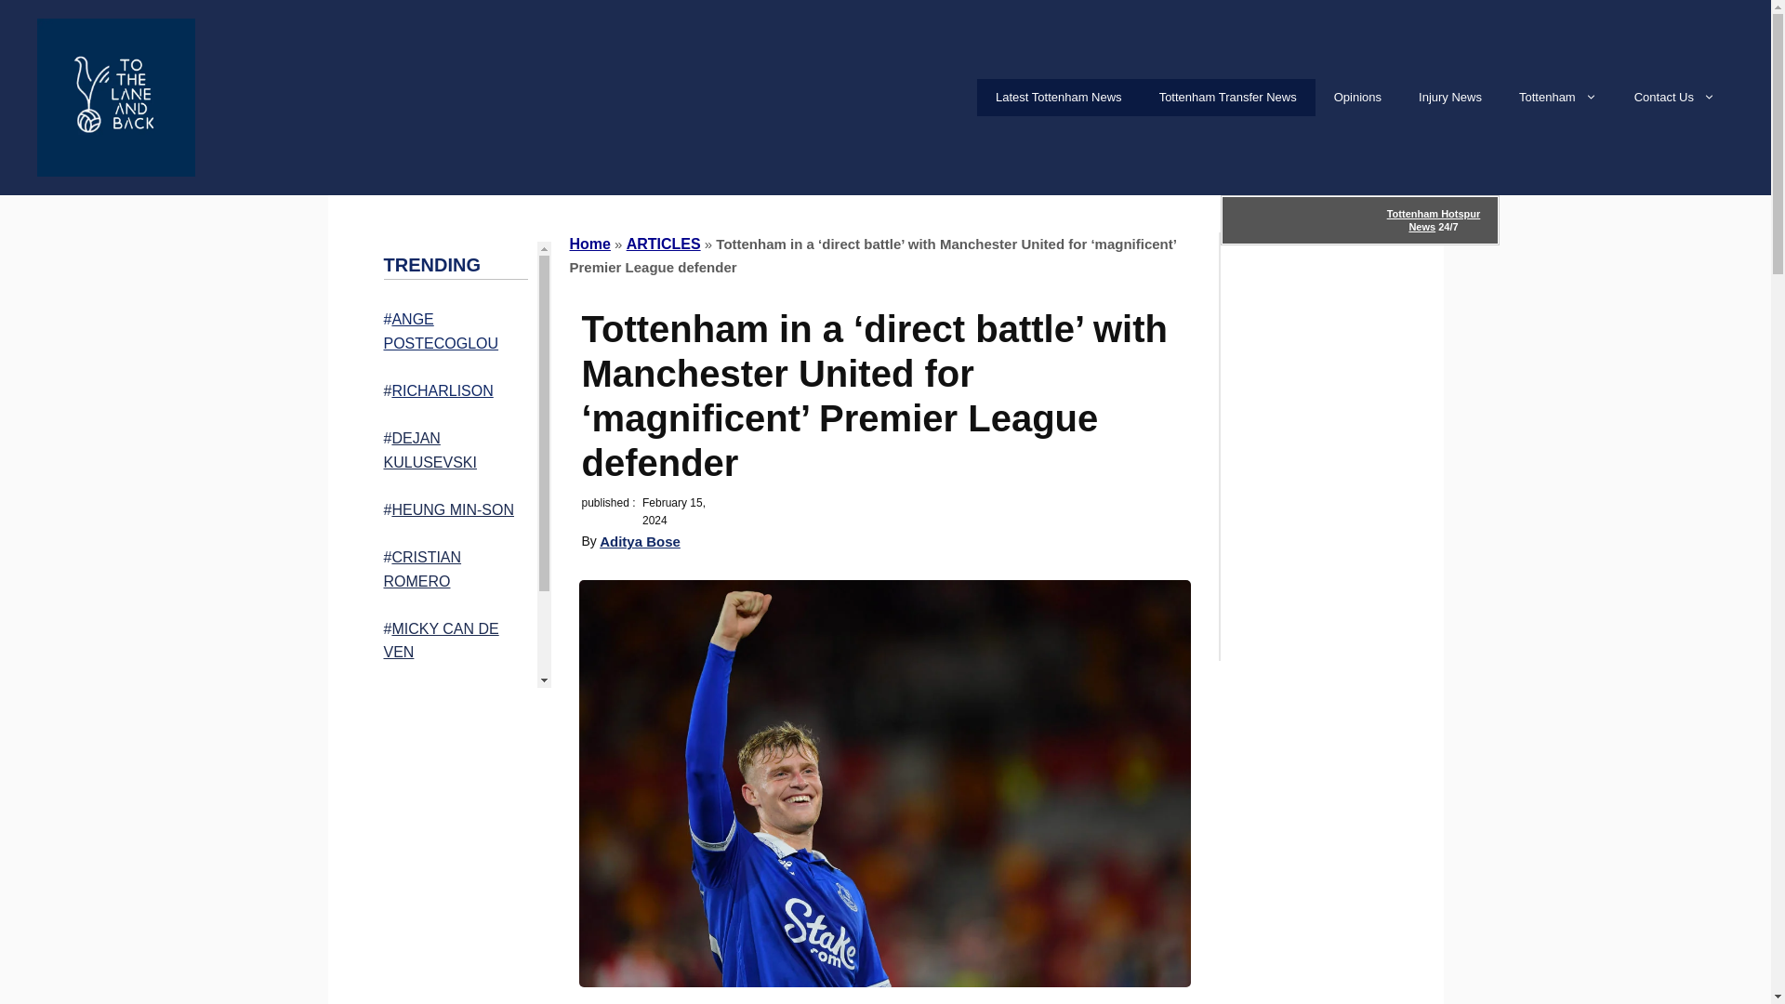 The image size is (1785, 1004). I want to click on Tottenham, so click(1558, 98).